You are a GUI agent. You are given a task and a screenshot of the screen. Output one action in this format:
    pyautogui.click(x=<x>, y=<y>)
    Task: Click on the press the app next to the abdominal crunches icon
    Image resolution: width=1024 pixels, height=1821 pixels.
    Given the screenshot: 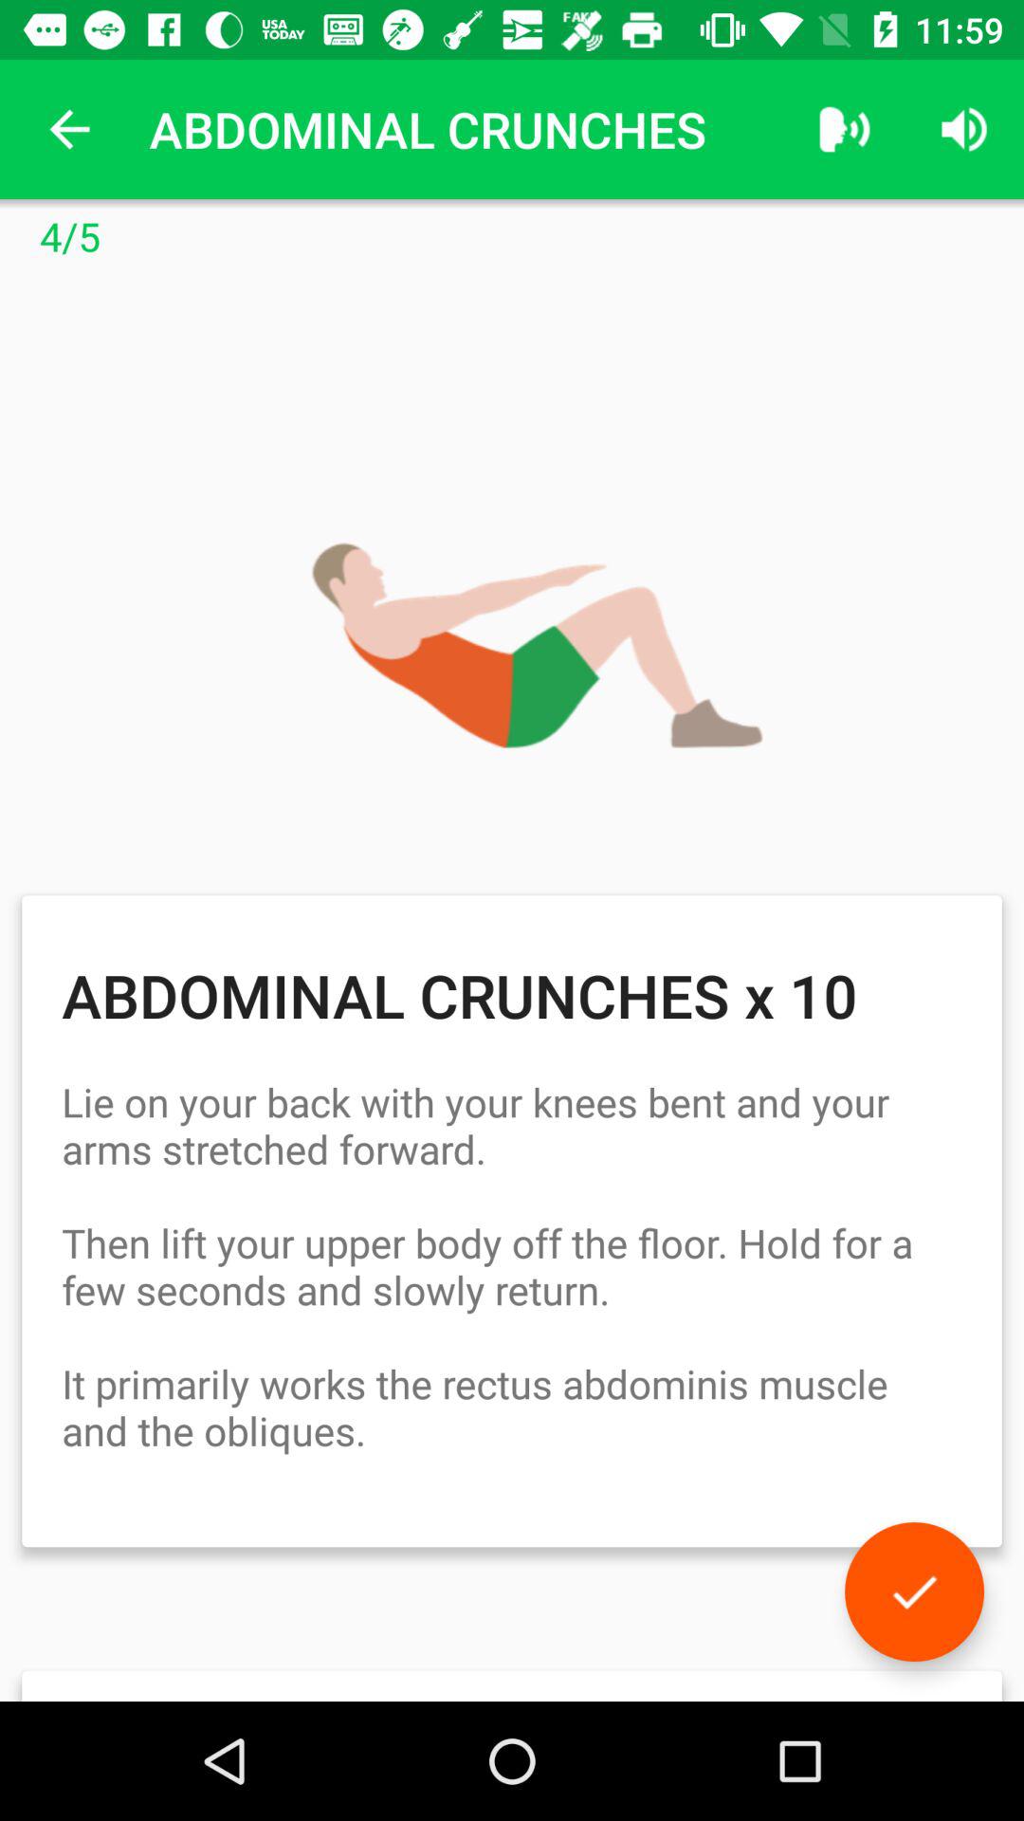 What is the action you would take?
    pyautogui.click(x=844, y=129)
    